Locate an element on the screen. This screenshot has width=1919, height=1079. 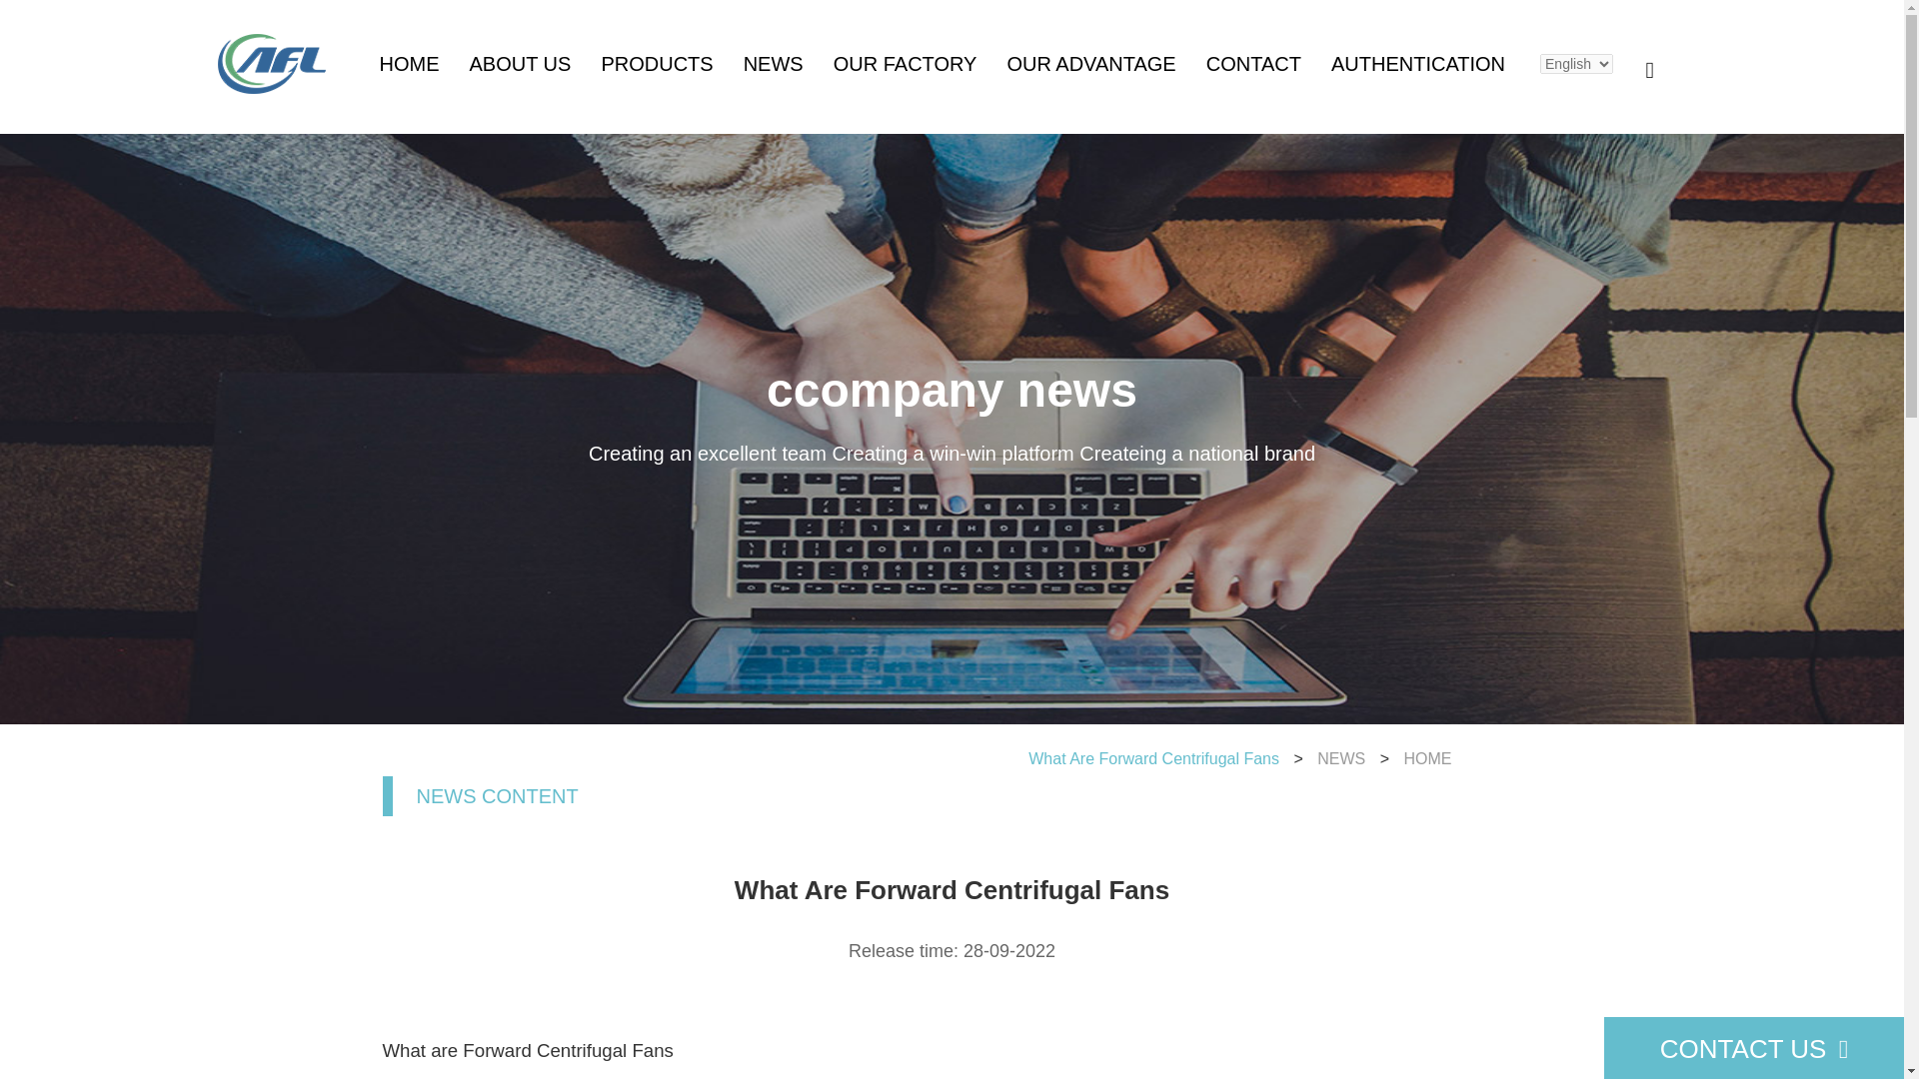
PRODUCTS is located at coordinates (656, 63).